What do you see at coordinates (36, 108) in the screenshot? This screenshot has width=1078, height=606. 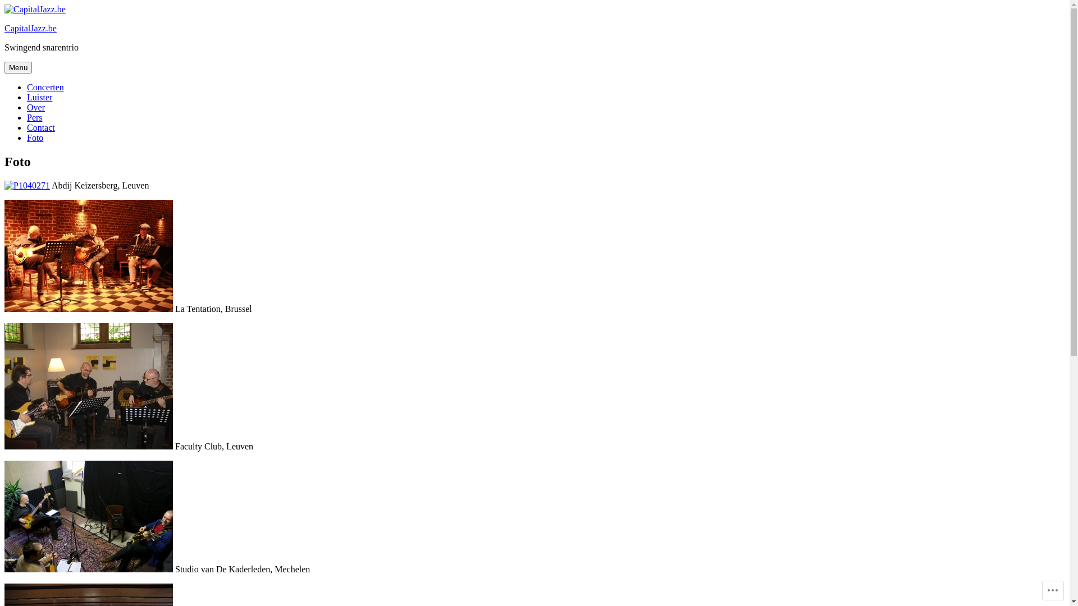 I see `Over` at bounding box center [36, 108].